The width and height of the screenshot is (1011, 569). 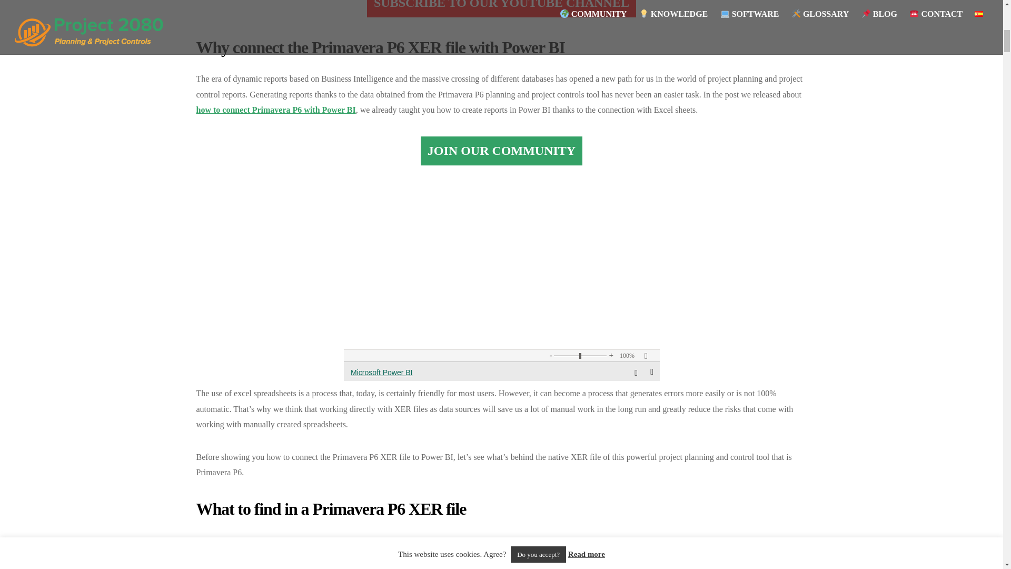 I want to click on SUBSCRIBE TO OUR YOUTUBE CHANNEL, so click(x=501, y=8).